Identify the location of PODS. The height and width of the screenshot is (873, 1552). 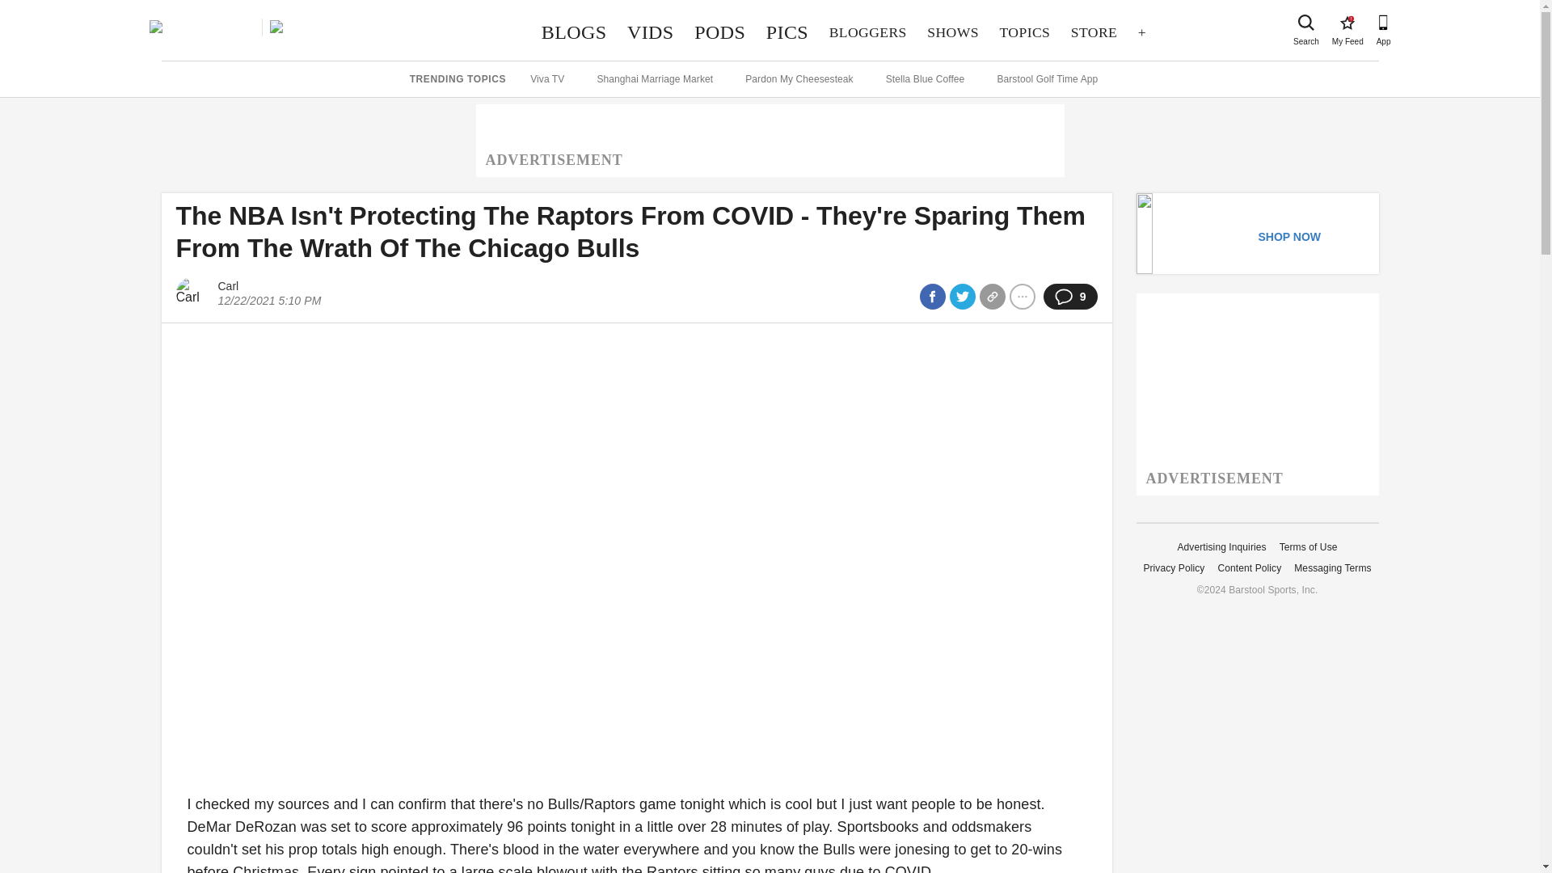
(1306, 23).